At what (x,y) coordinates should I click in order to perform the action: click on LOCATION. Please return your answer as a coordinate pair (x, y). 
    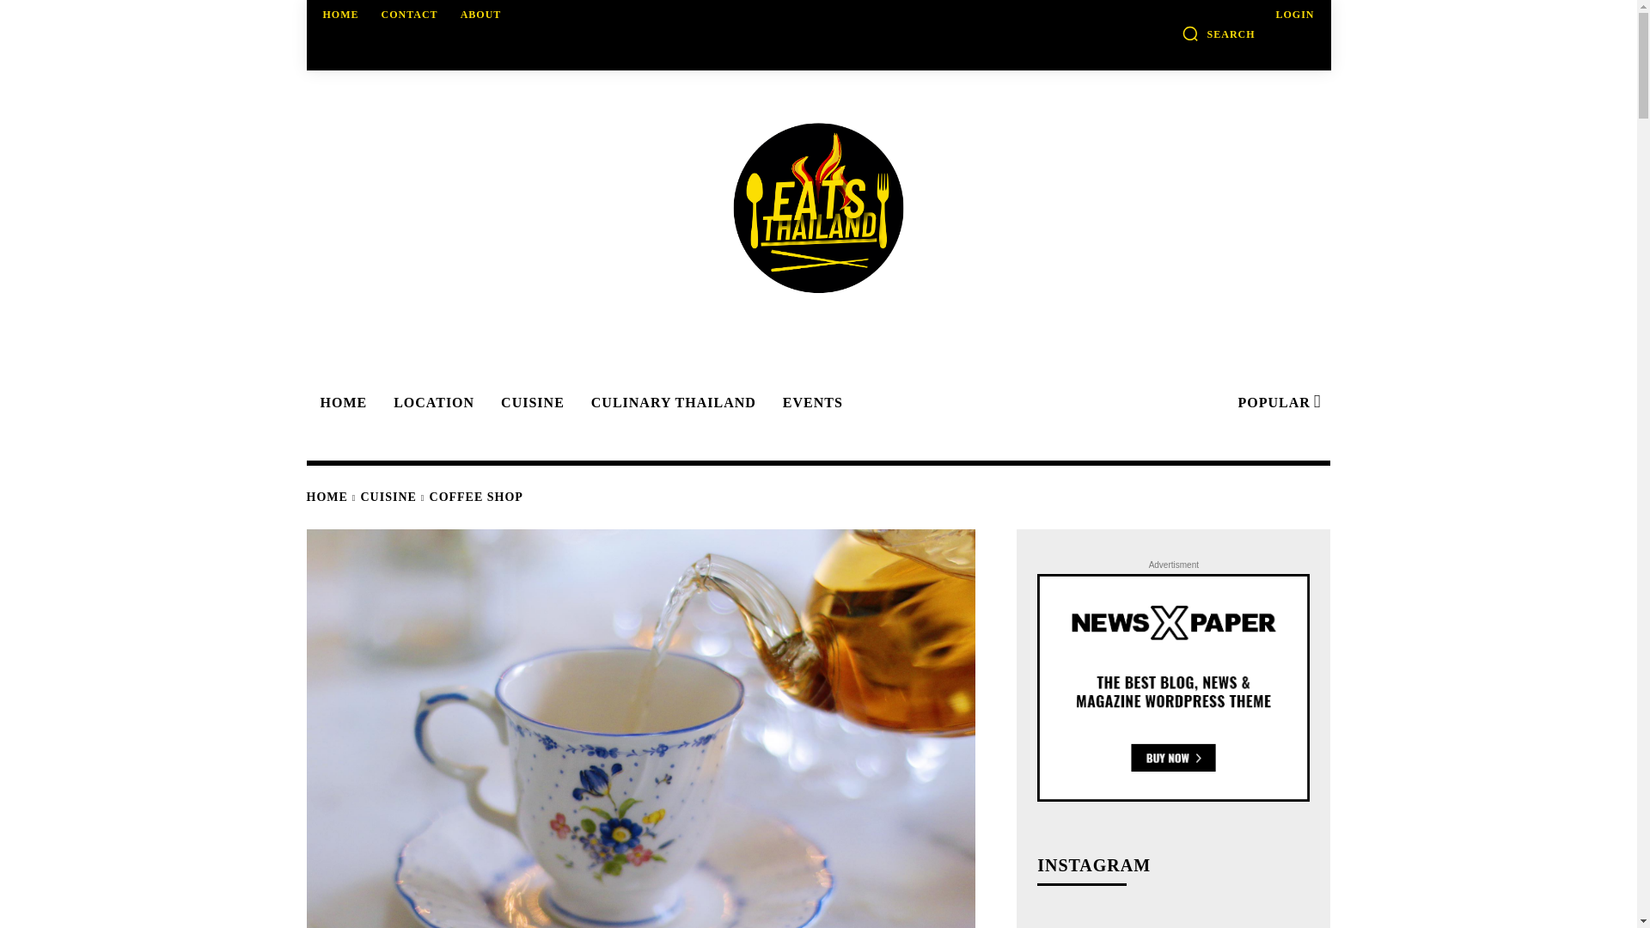
    Looking at the image, I should click on (431, 403).